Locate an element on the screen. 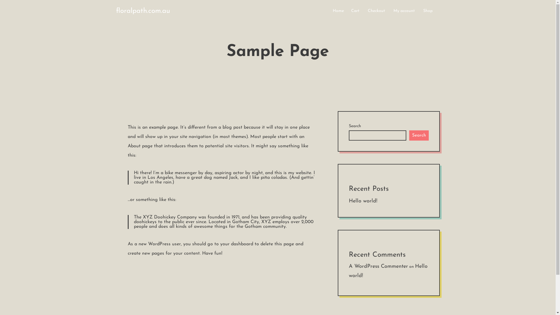 The height and width of the screenshot is (315, 560). My account is located at coordinates (404, 11).